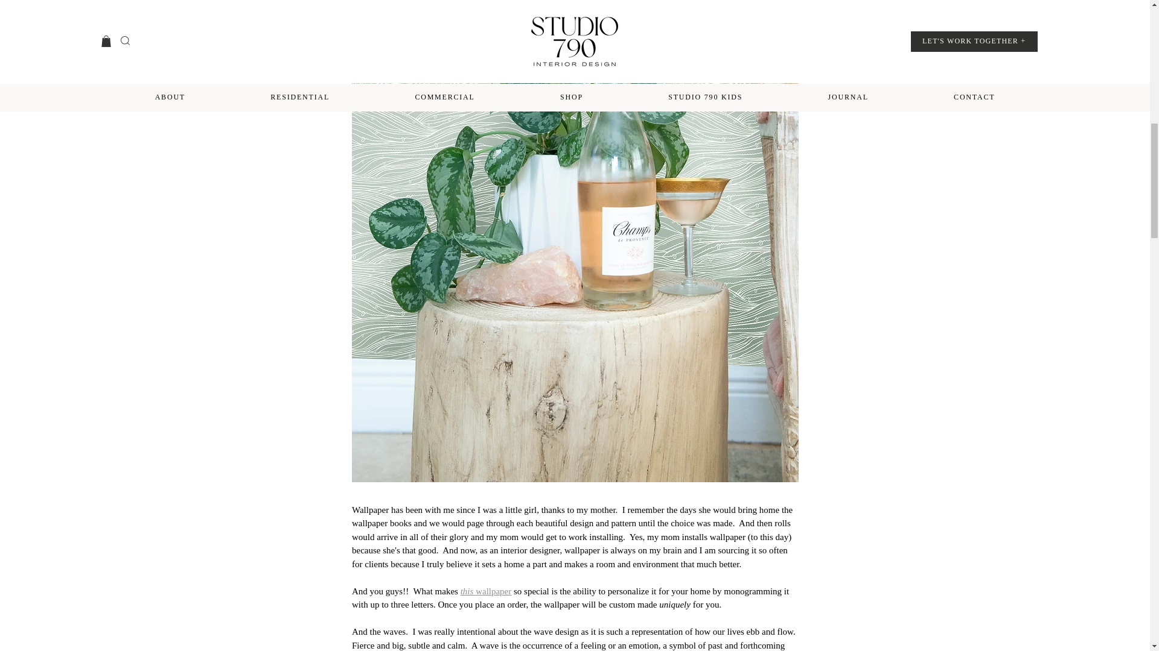 The height and width of the screenshot is (651, 1159). What do you see at coordinates (493, 591) in the screenshot?
I see `wallpaper` at bounding box center [493, 591].